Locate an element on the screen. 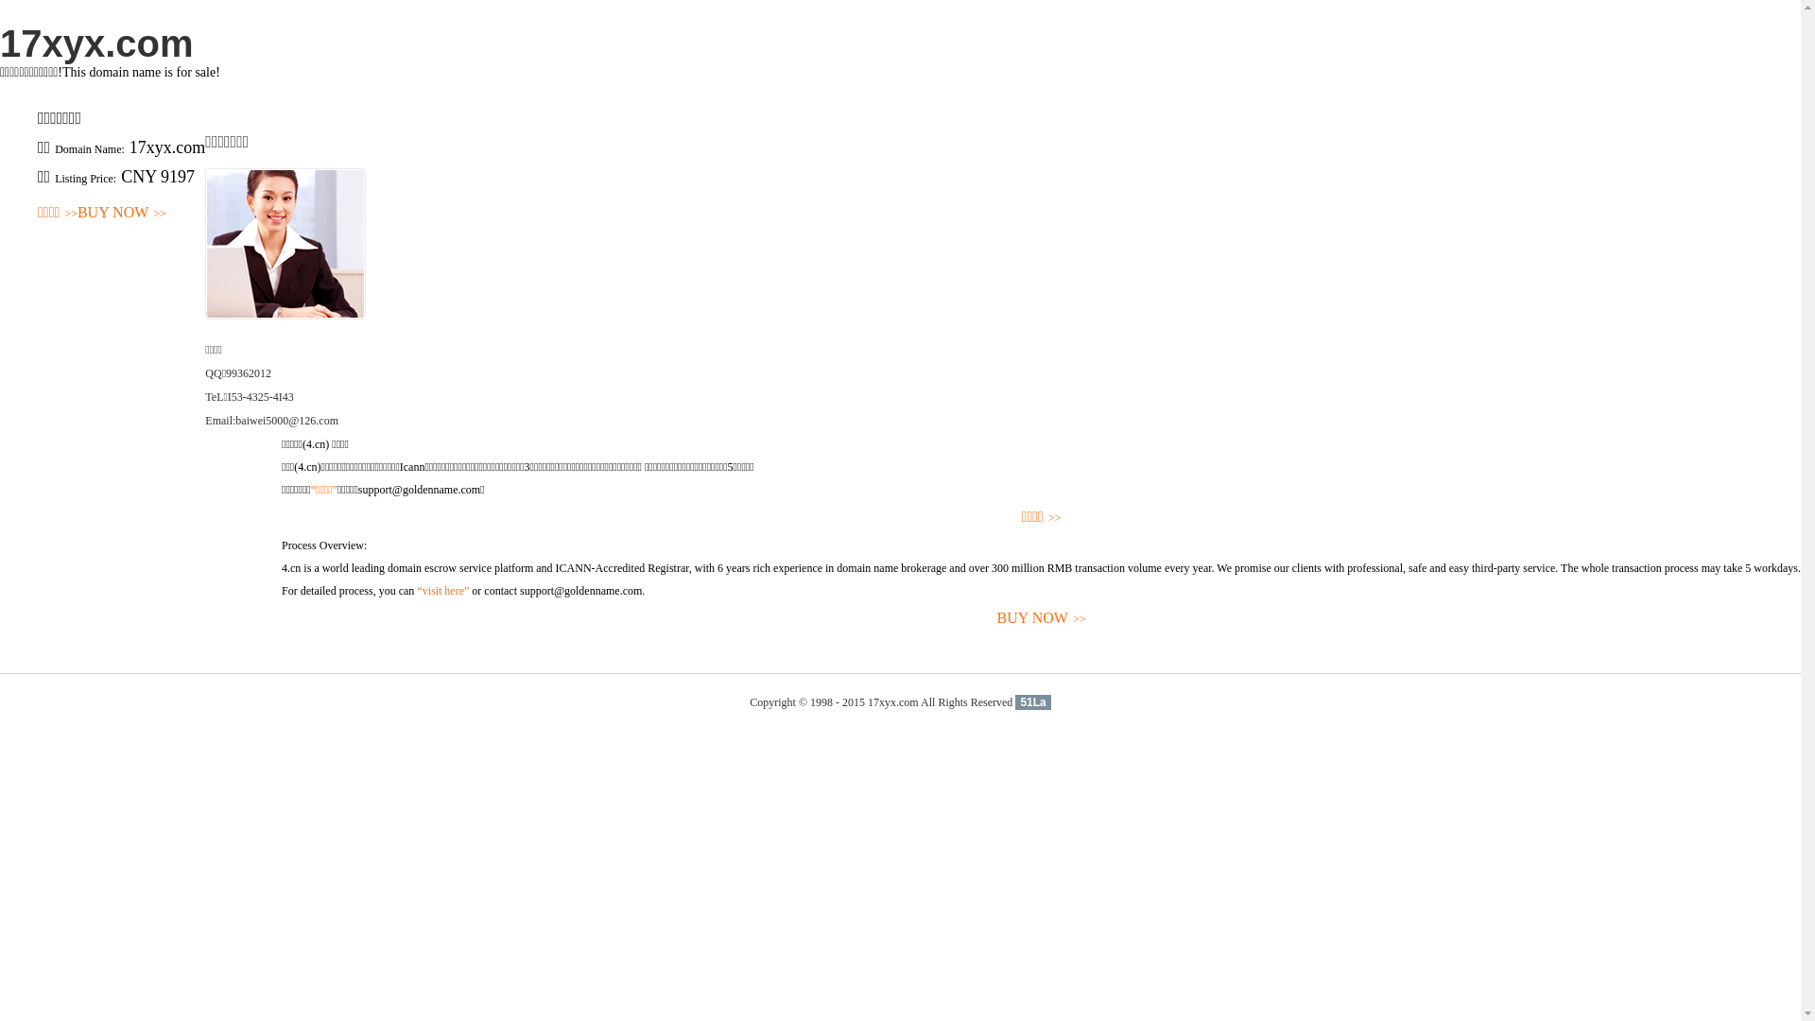  BUY NOW>> is located at coordinates (1042, 618).